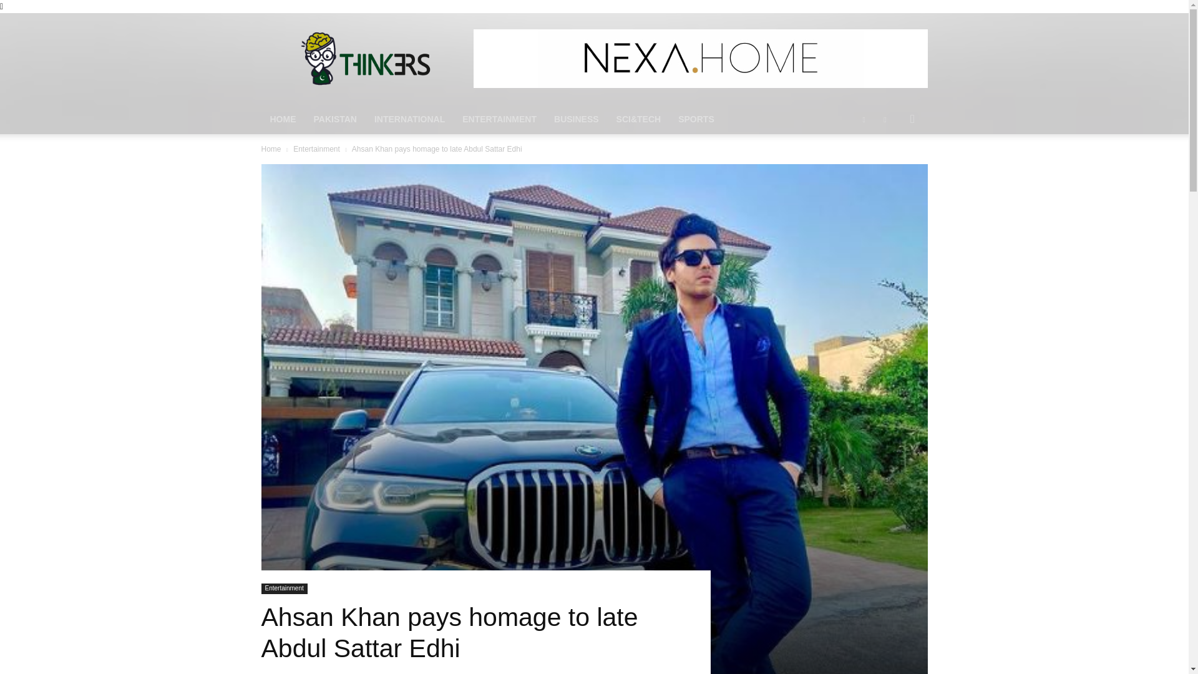  Describe the element at coordinates (317, 149) in the screenshot. I see `Entertainment` at that location.